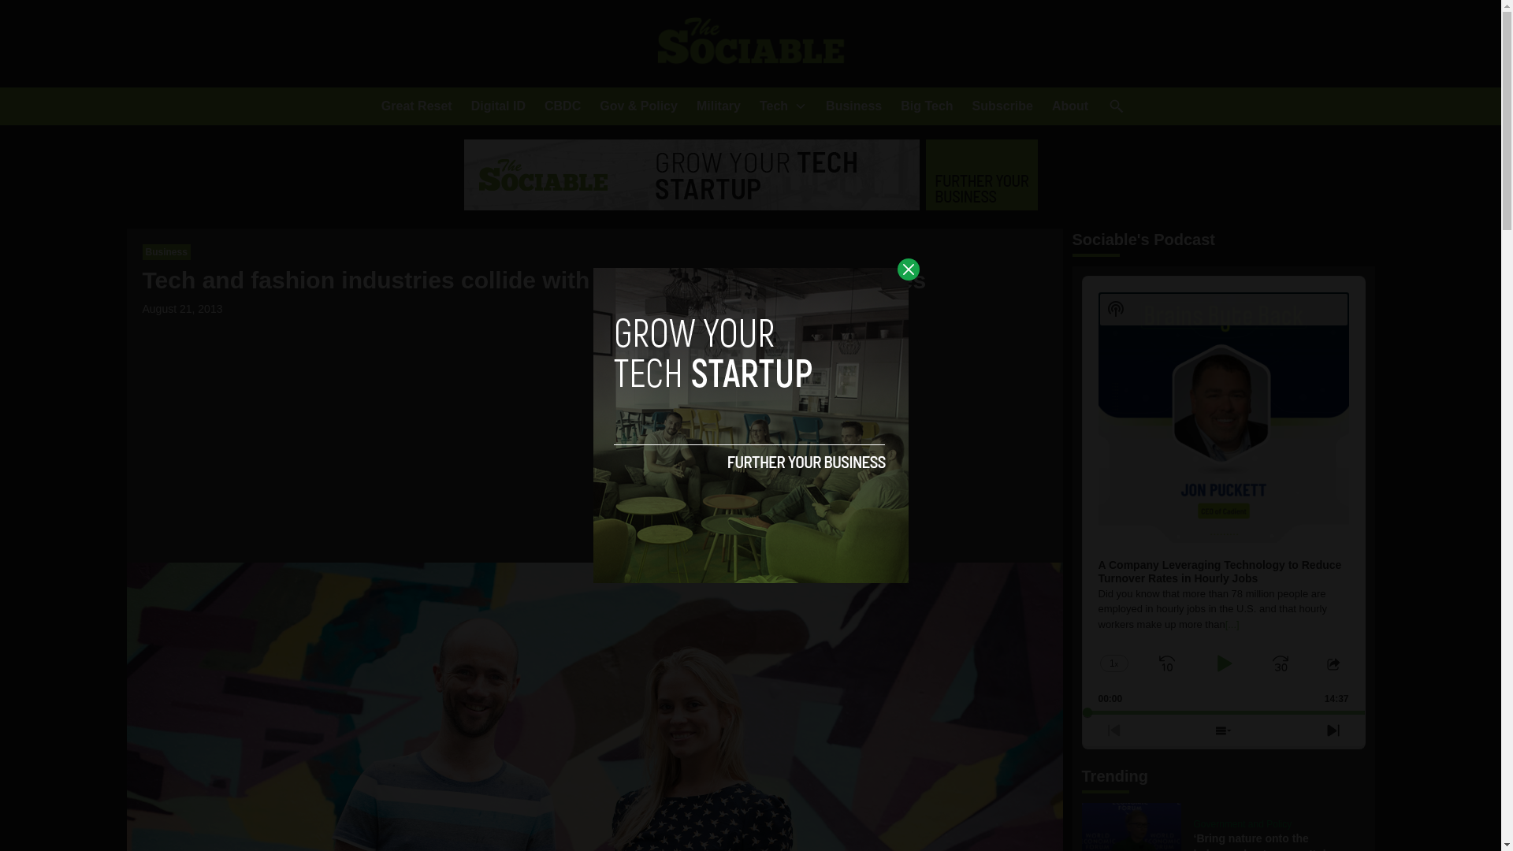  I want to click on Military, so click(719, 106).